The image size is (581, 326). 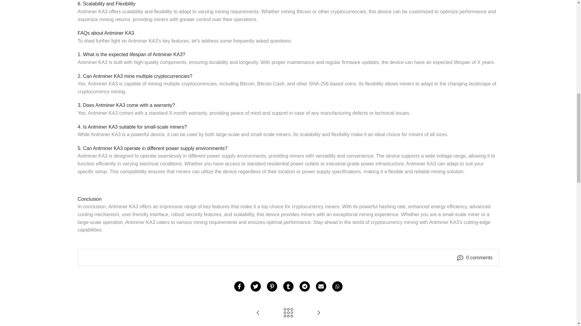 I want to click on Share on Twitter, so click(x=255, y=286).